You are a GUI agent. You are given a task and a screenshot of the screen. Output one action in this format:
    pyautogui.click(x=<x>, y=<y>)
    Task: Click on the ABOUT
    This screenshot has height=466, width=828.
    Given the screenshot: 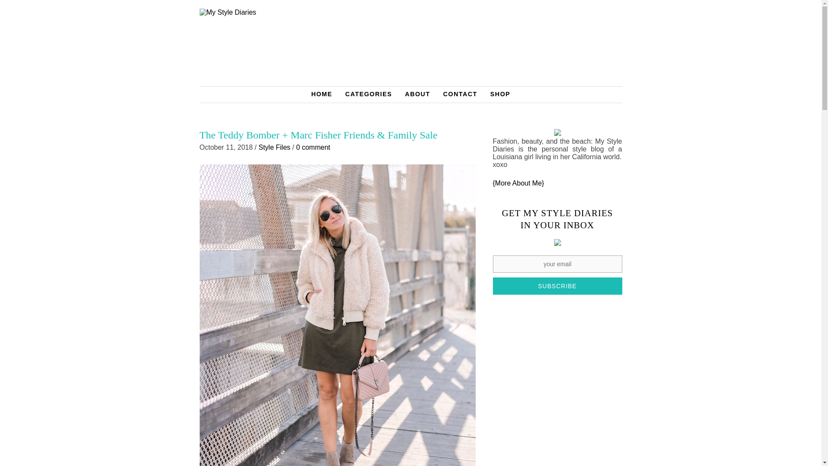 What is the action you would take?
    pyautogui.click(x=417, y=94)
    